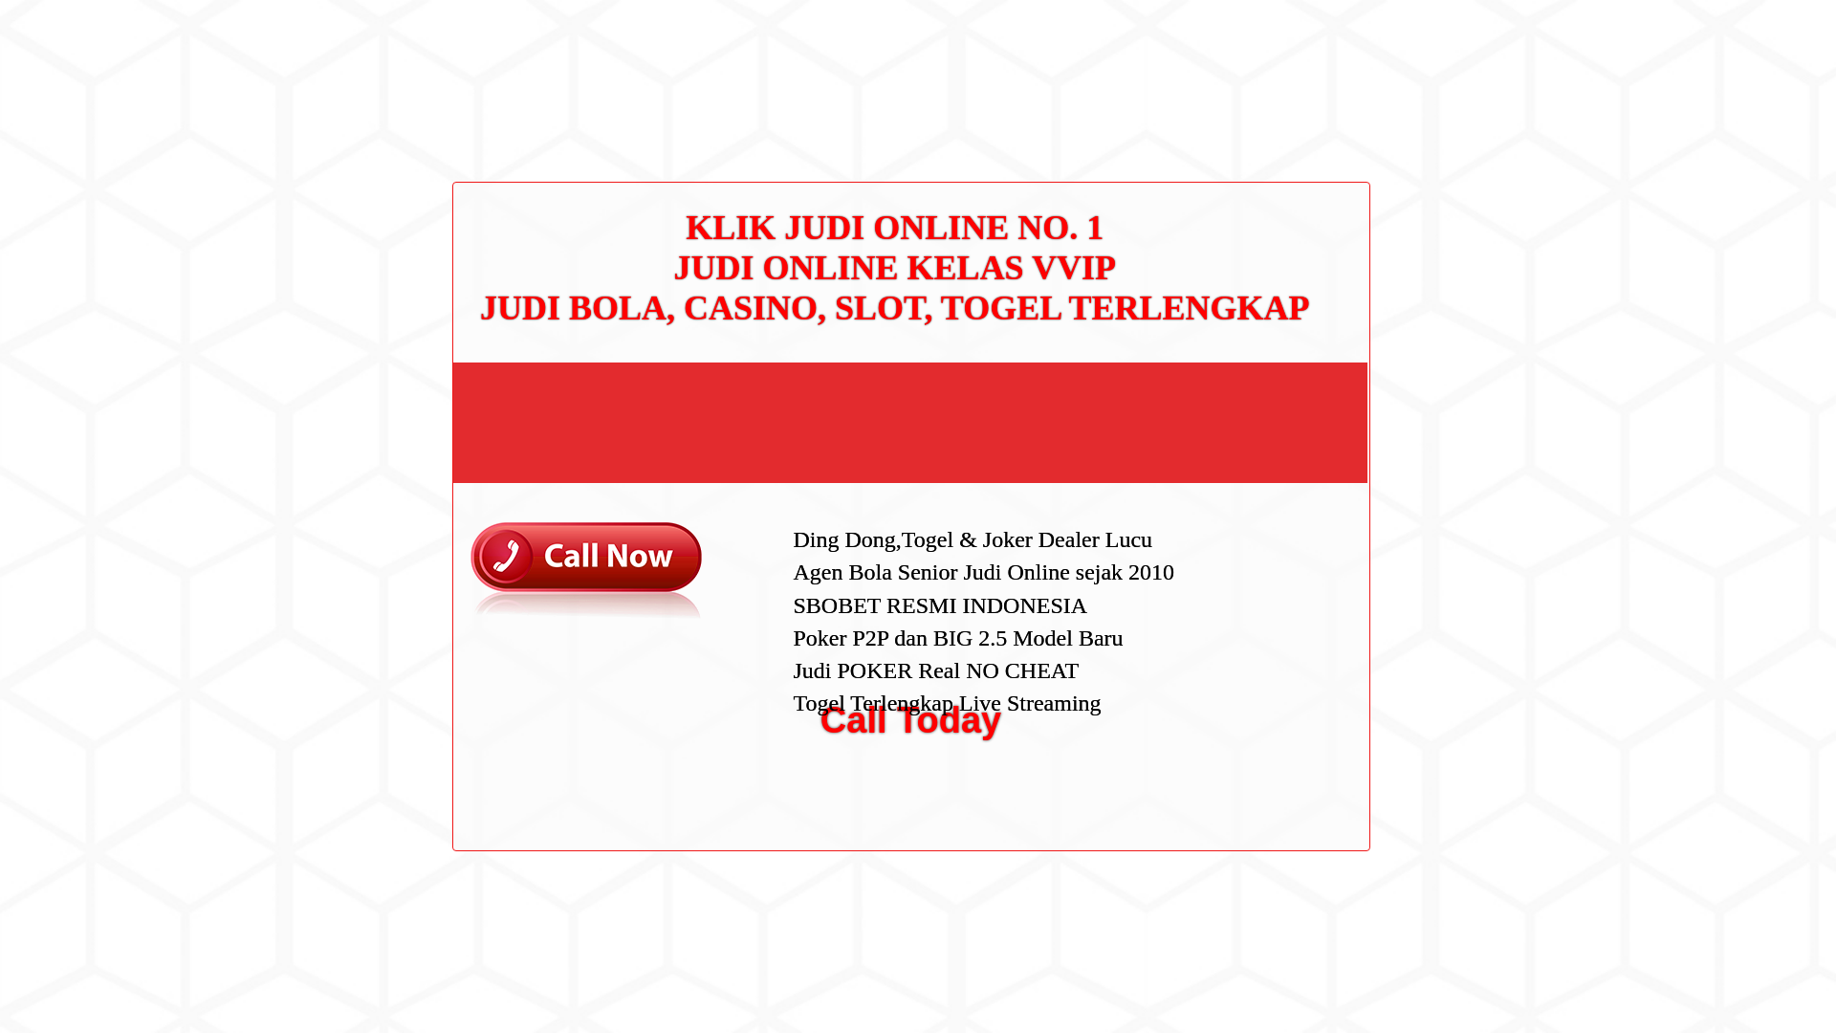  Describe the element at coordinates (1257, 416) in the screenshot. I see `Terms of Use` at that location.